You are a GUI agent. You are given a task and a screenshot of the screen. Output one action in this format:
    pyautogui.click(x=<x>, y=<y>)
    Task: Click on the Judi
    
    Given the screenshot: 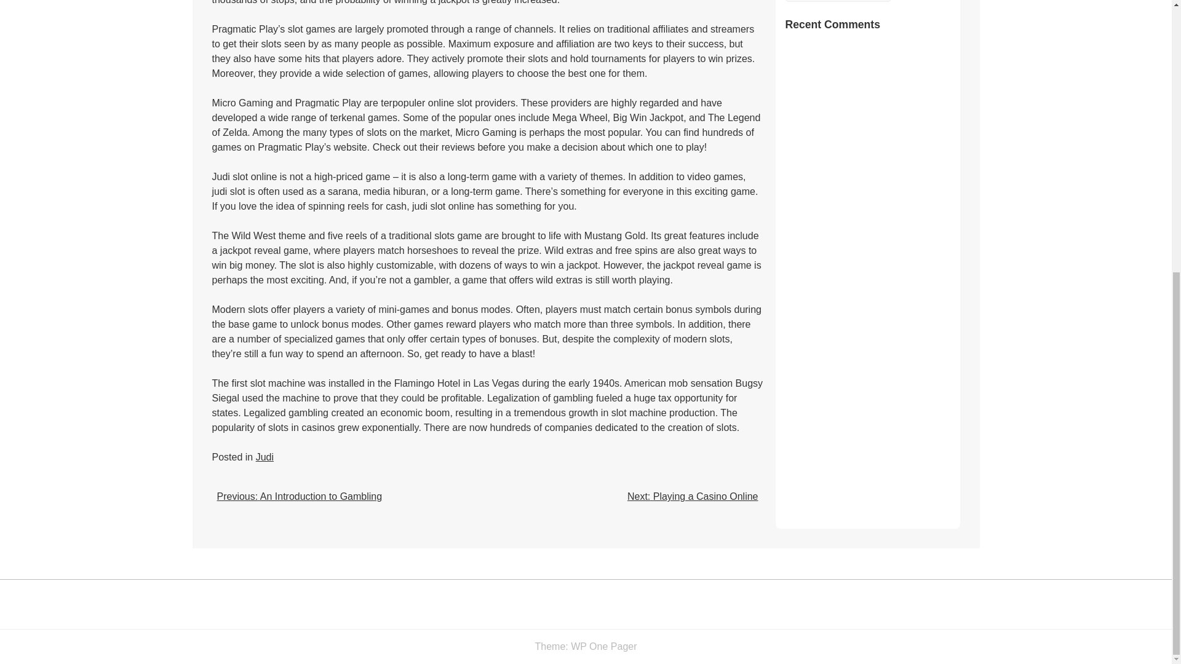 What is the action you would take?
    pyautogui.click(x=264, y=457)
    